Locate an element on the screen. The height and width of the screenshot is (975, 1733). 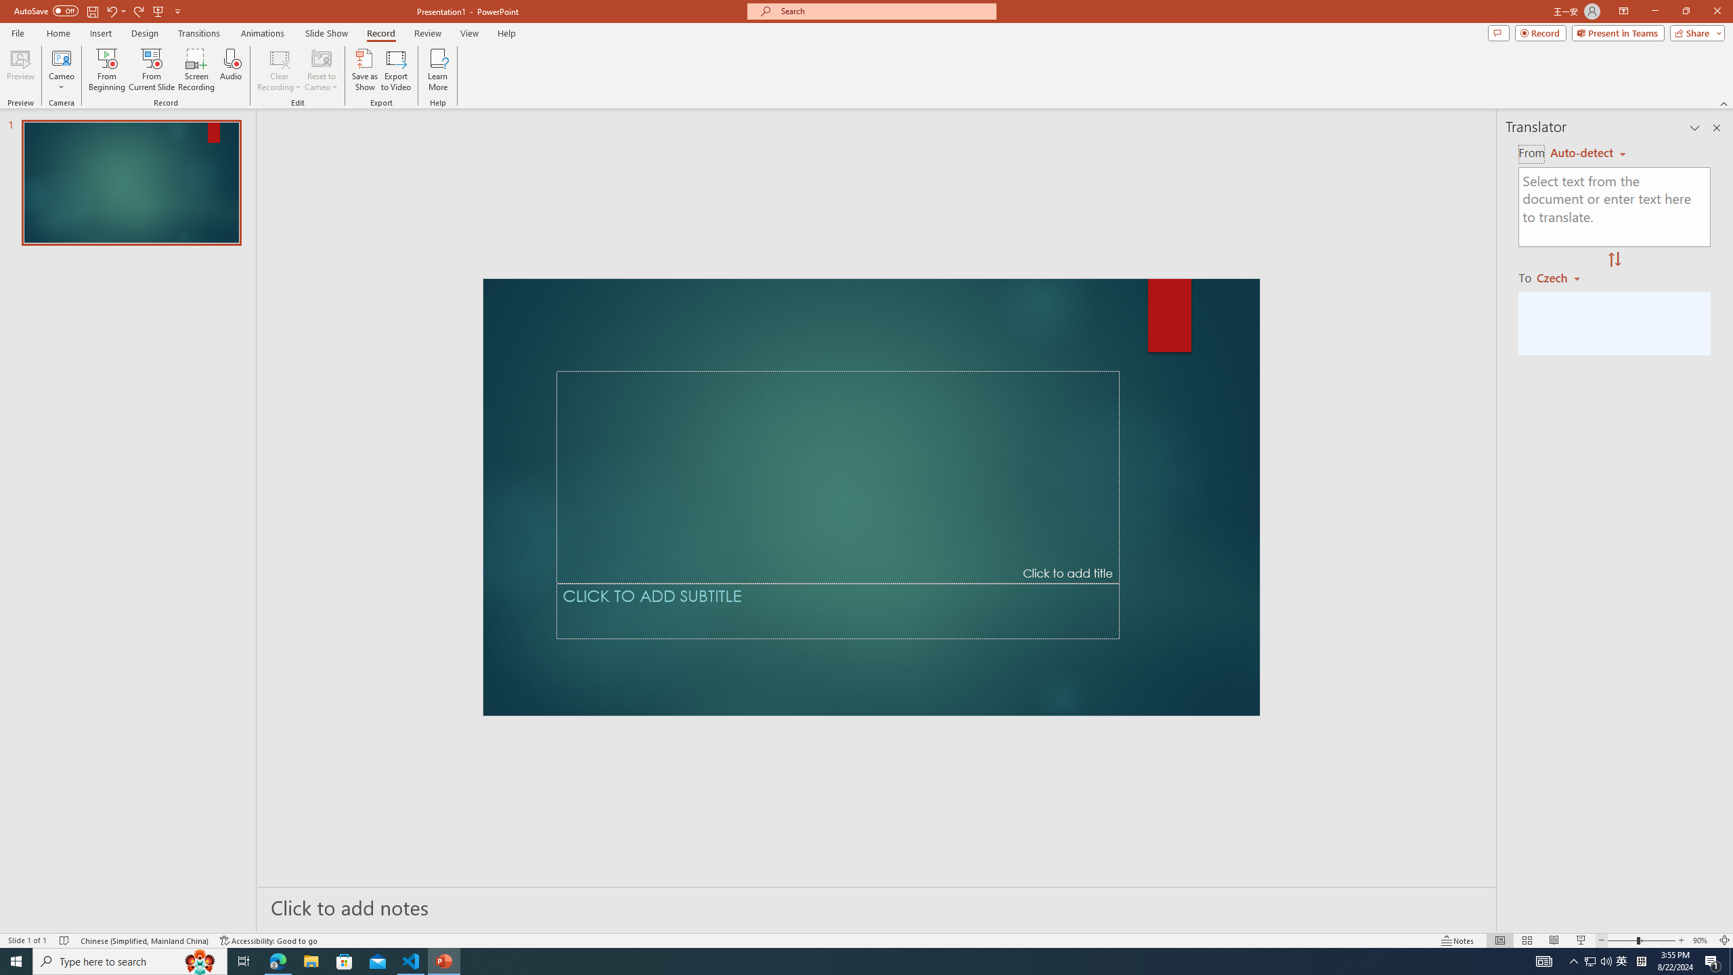
Preview is located at coordinates (20, 70).